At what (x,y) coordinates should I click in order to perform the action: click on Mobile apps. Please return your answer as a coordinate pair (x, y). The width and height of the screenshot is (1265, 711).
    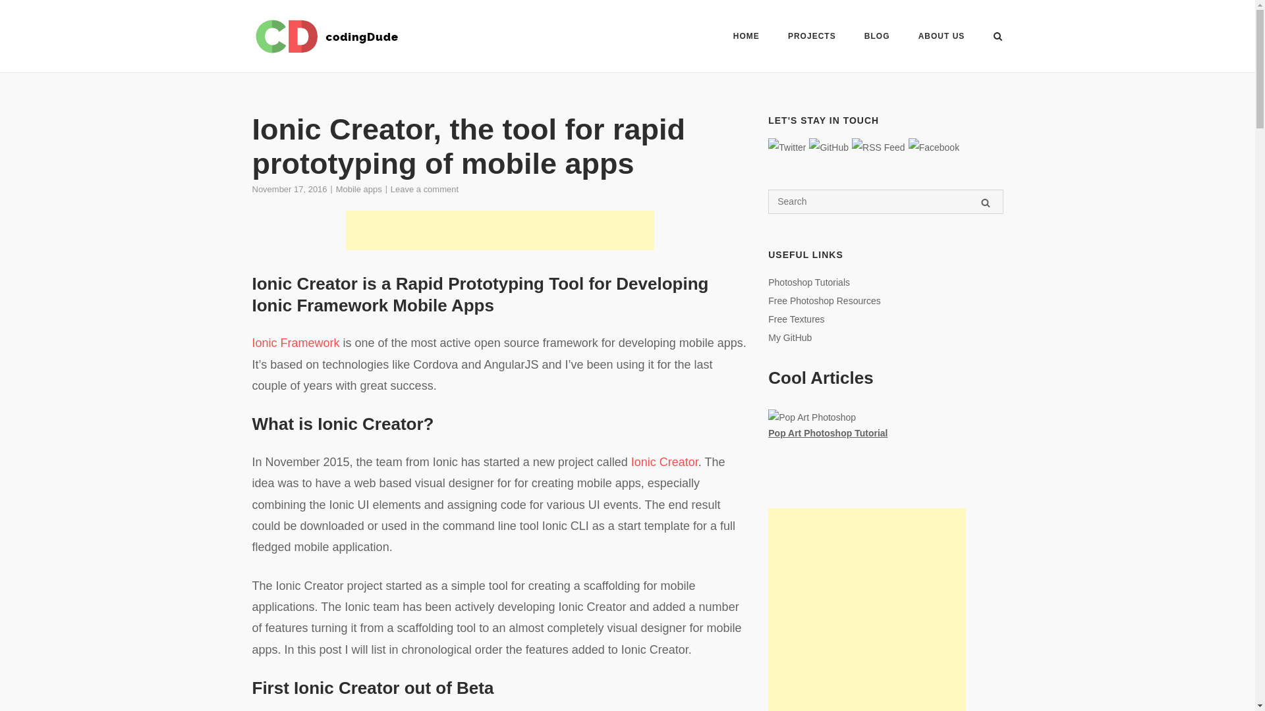
    Looking at the image, I should click on (358, 188).